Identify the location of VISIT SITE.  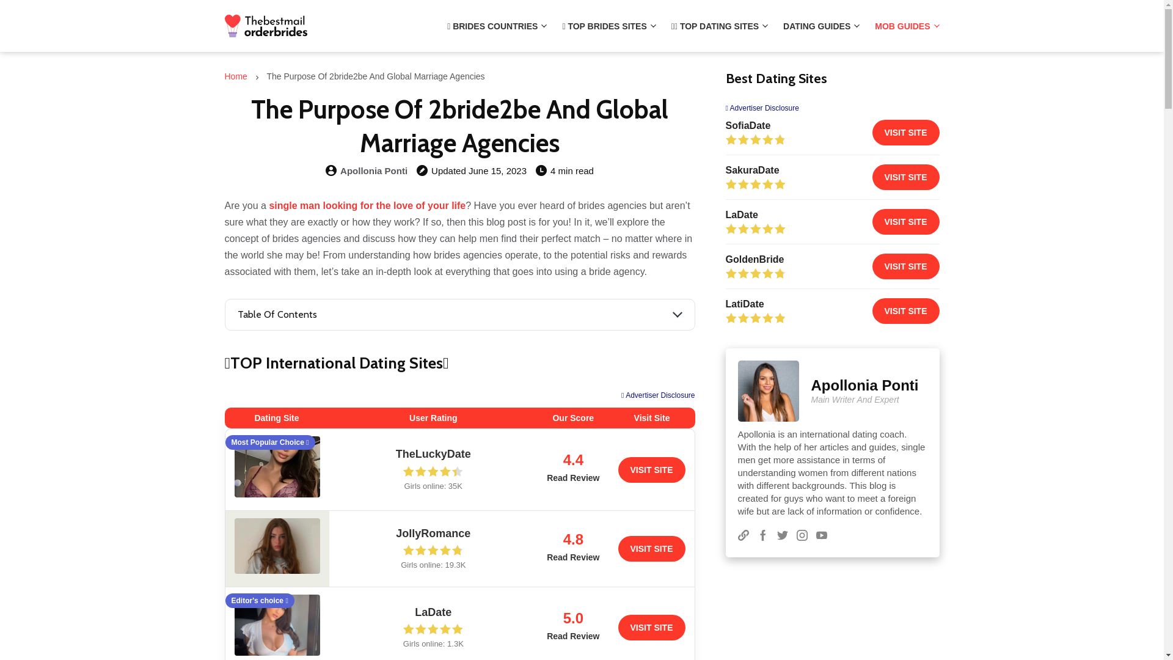
(906, 133).